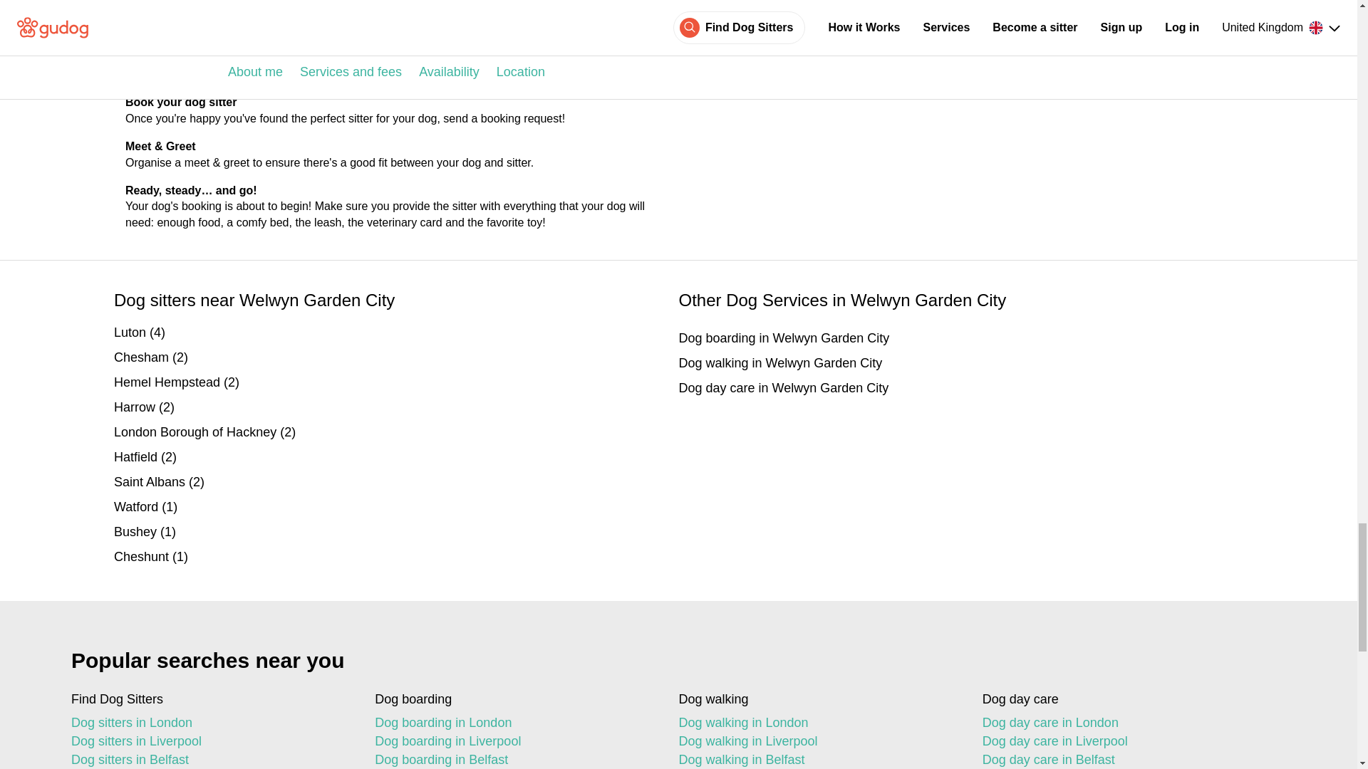 The width and height of the screenshot is (1368, 769). Describe the element at coordinates (396, 507) in the screenshot. I see `Dog boarding Watford` at that location.